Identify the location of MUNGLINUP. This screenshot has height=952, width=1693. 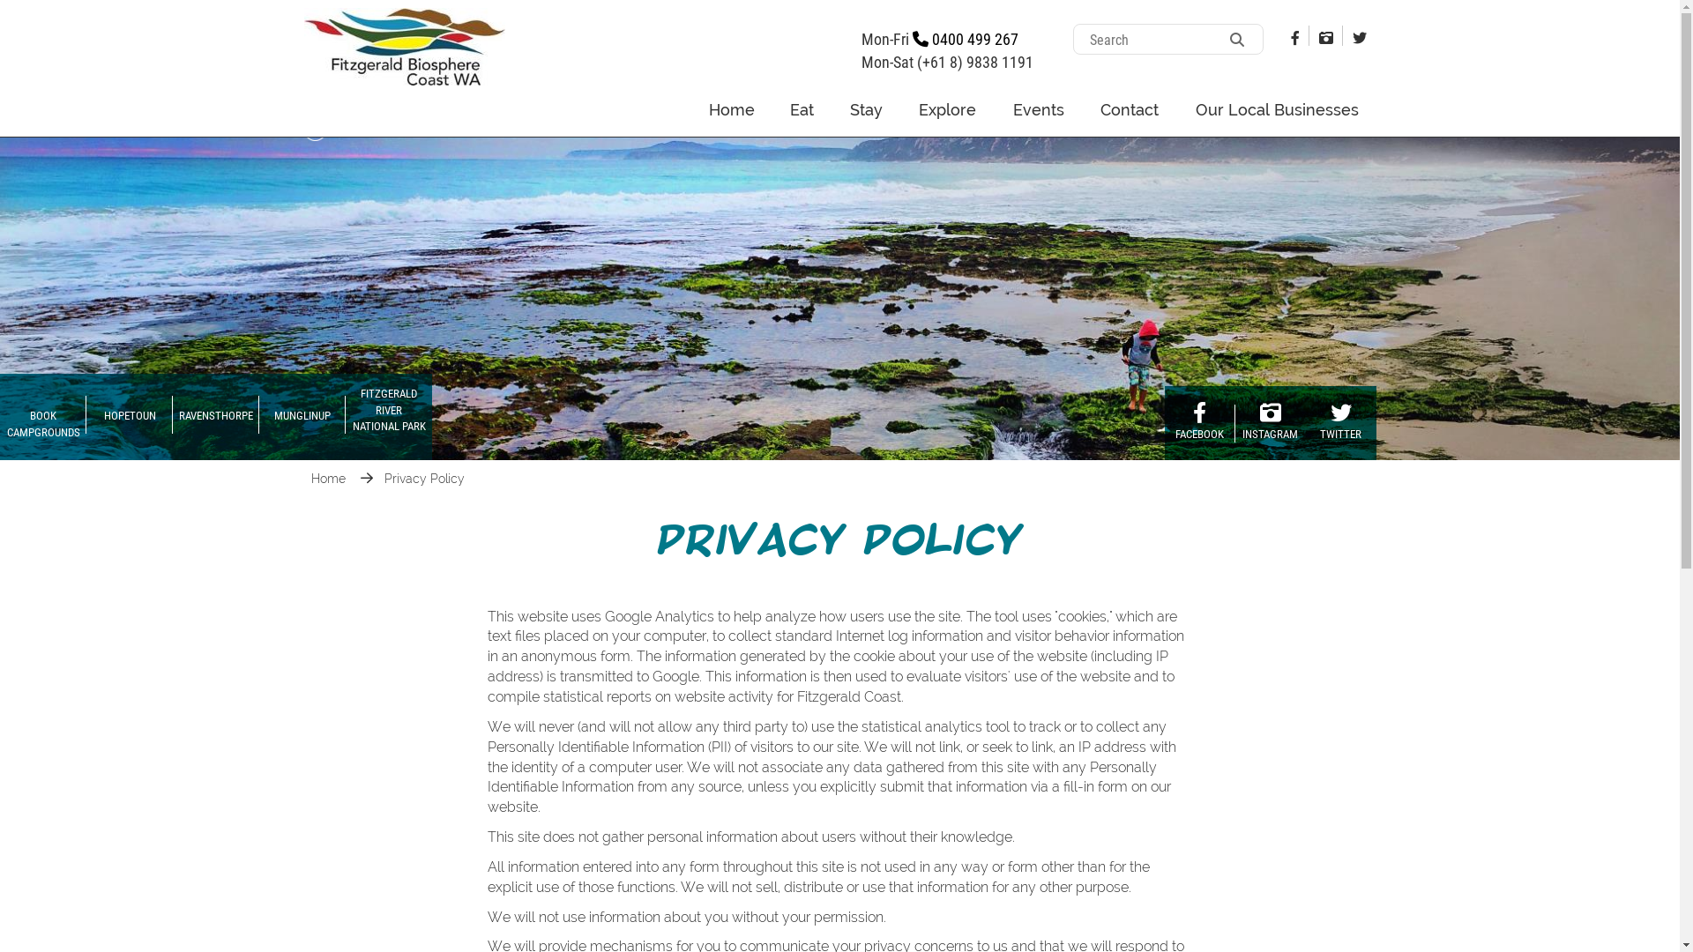
(302, 417).